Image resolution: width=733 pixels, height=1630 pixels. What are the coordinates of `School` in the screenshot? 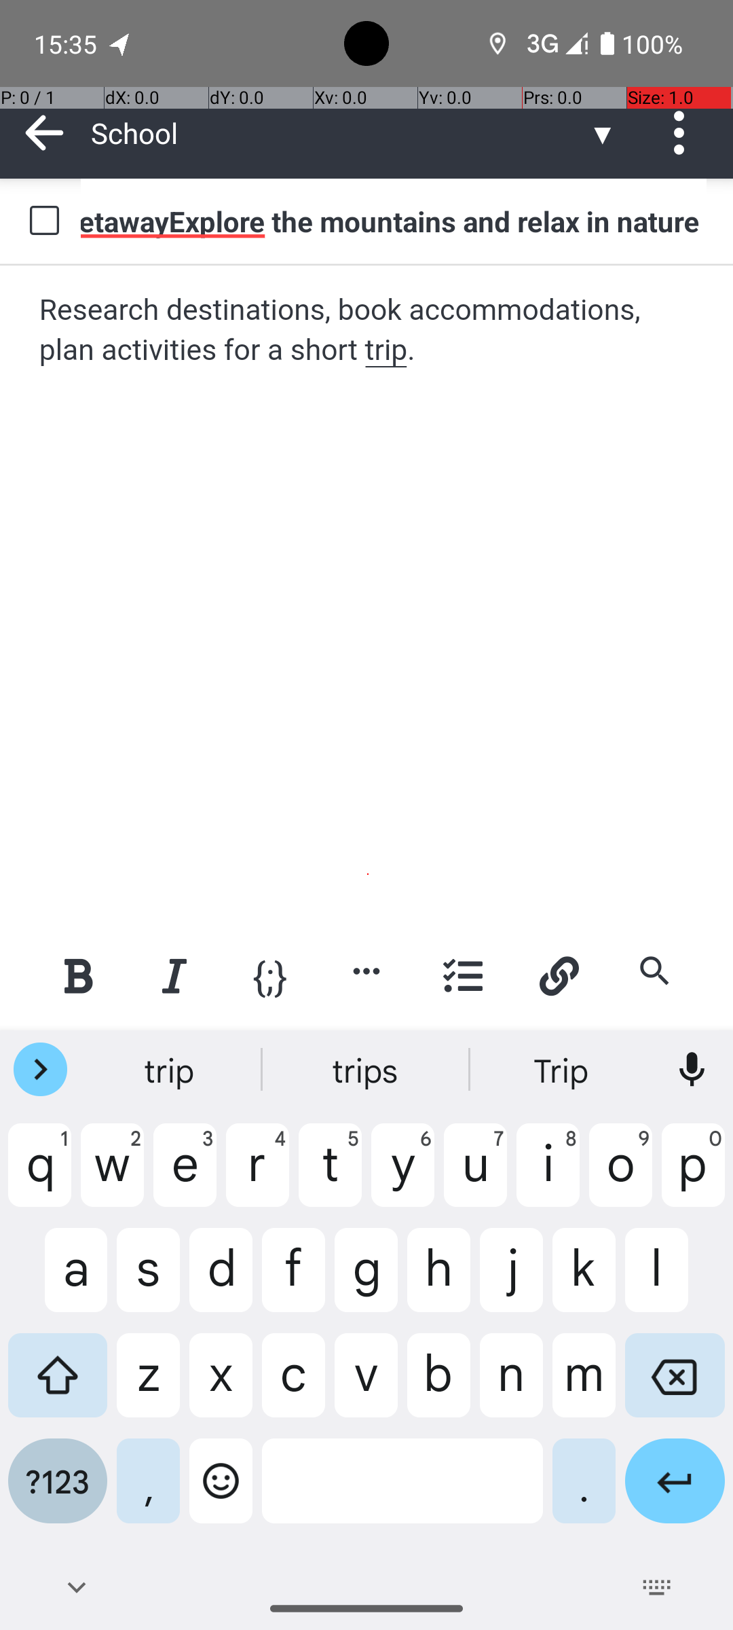 It's located at (339, 133).